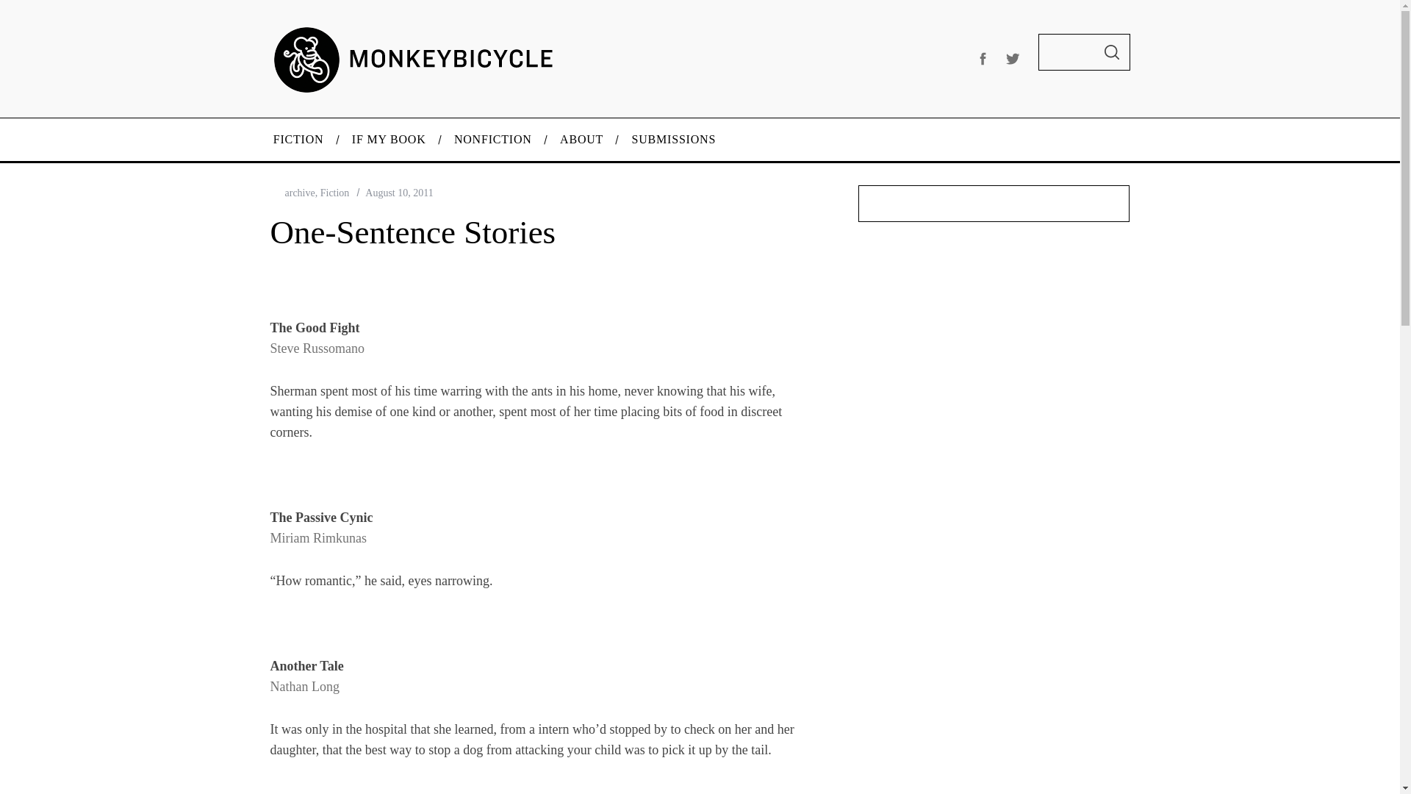 The height and width of the screenshot is (794, 1411). Describe the element at coordinates (582, 140) in the screenshot. I see `ABOUT` at that location.